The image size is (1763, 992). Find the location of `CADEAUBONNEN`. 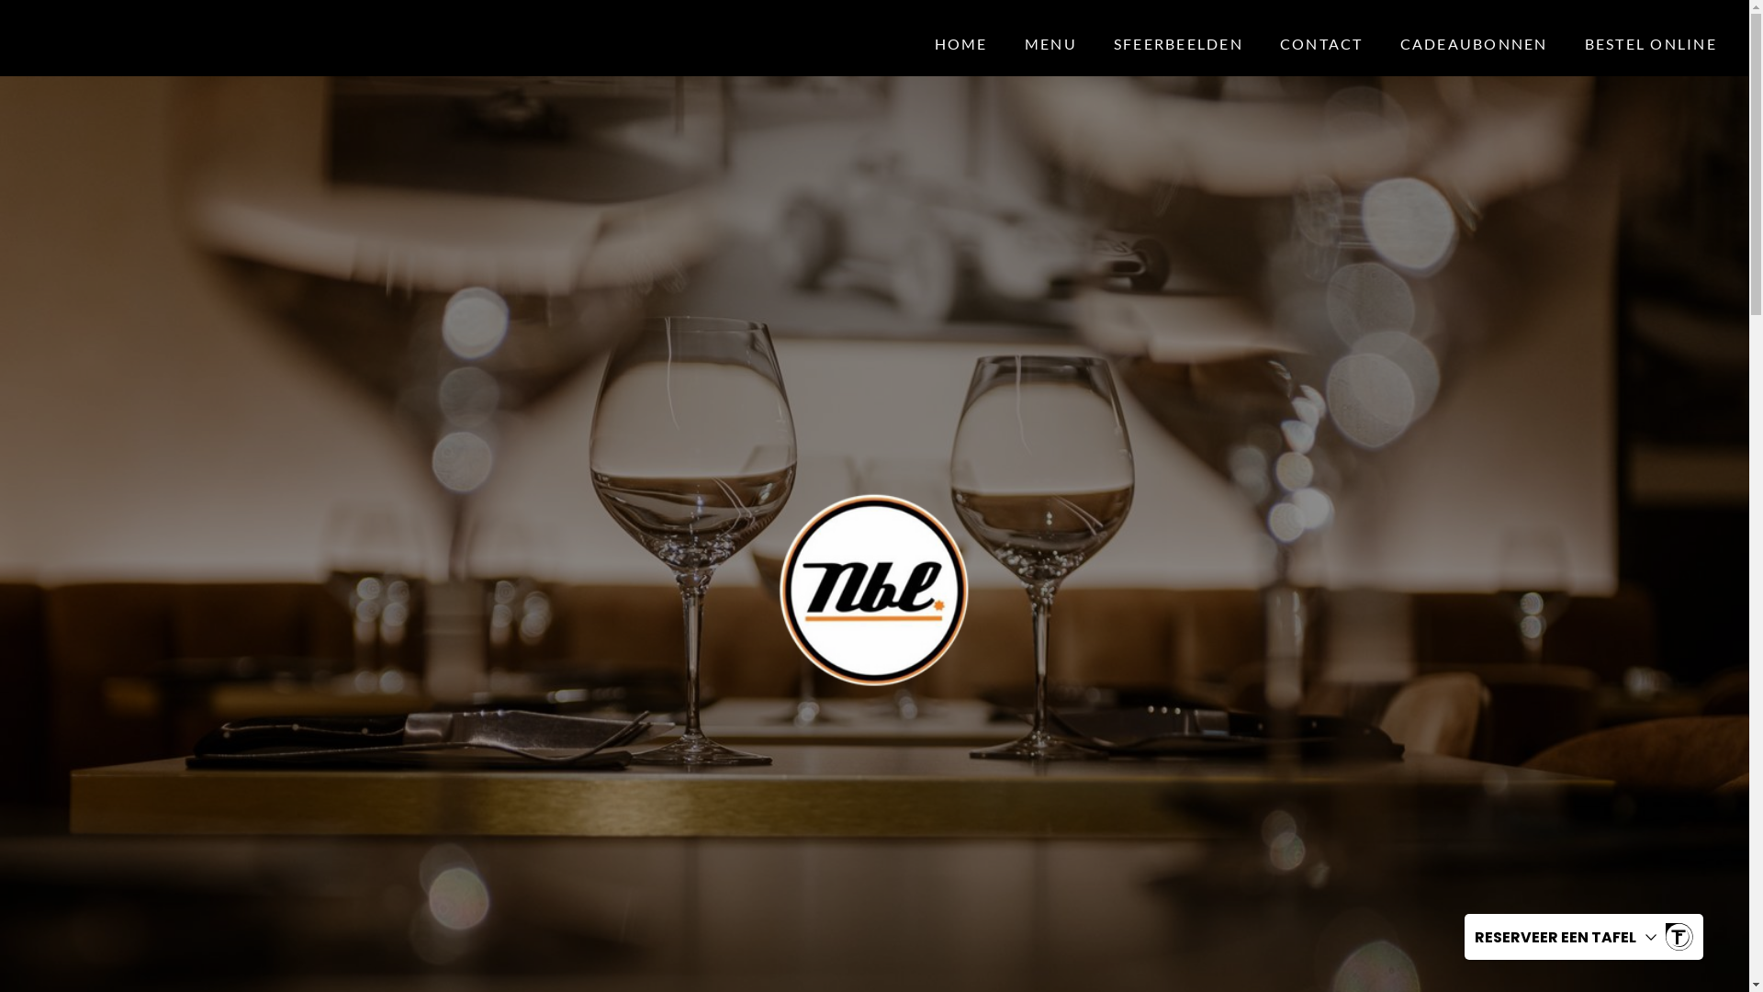

CADEAUBONNEN is located at coordinates (1475, 44).